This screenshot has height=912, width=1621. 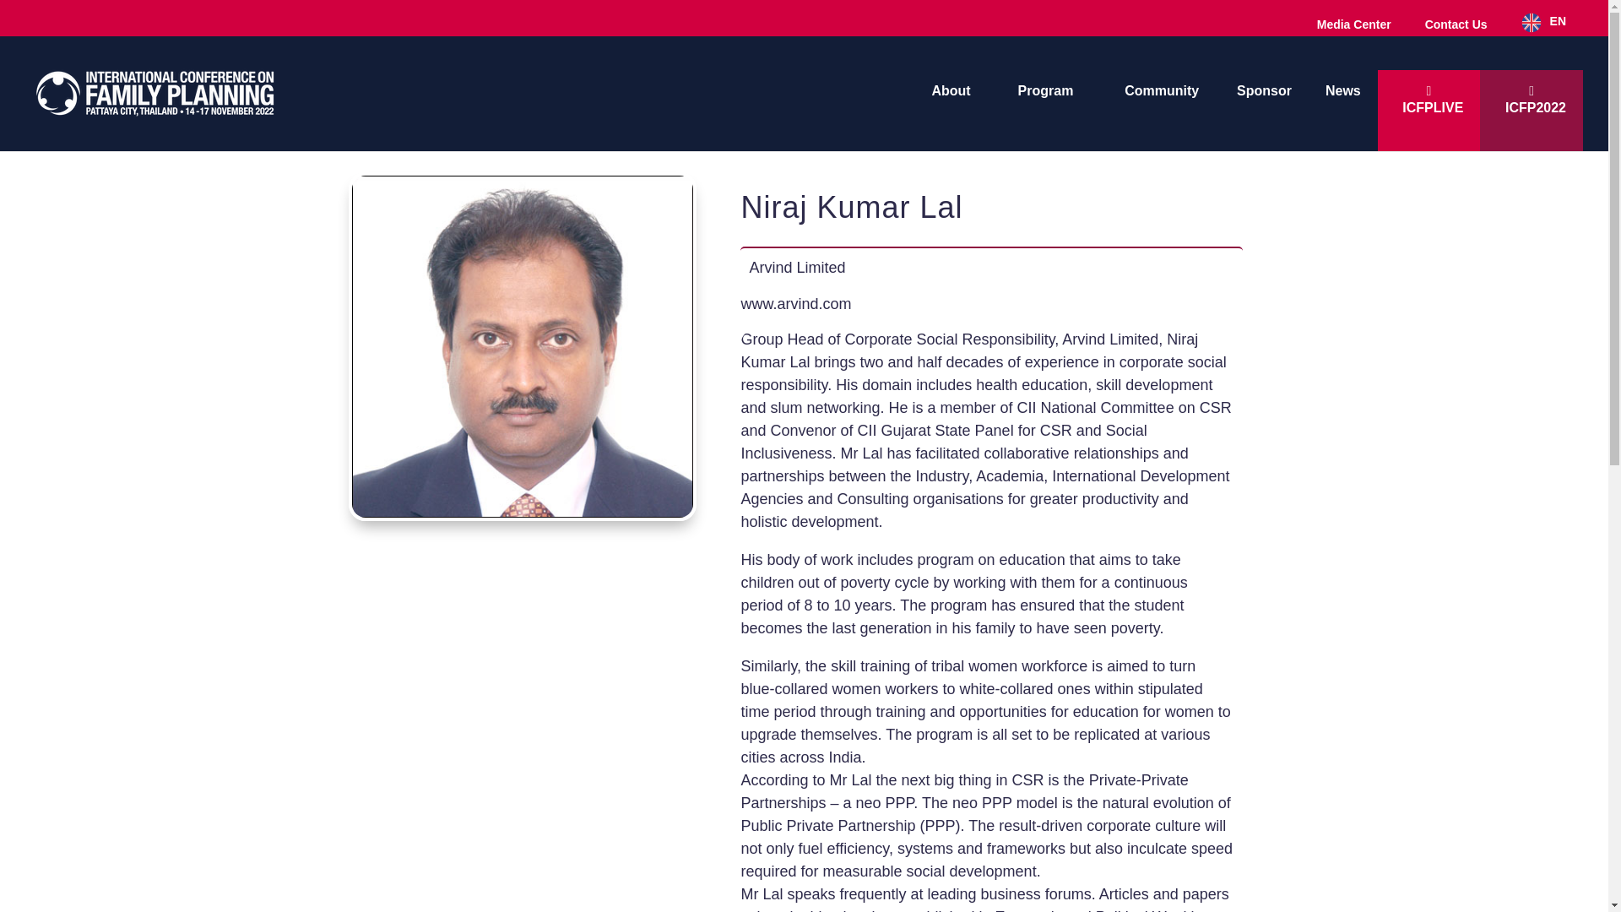 What do you see at coordinates (1441, 22) in the screenshot?
I see `Contact Us` at bounding box center [1441, 22].